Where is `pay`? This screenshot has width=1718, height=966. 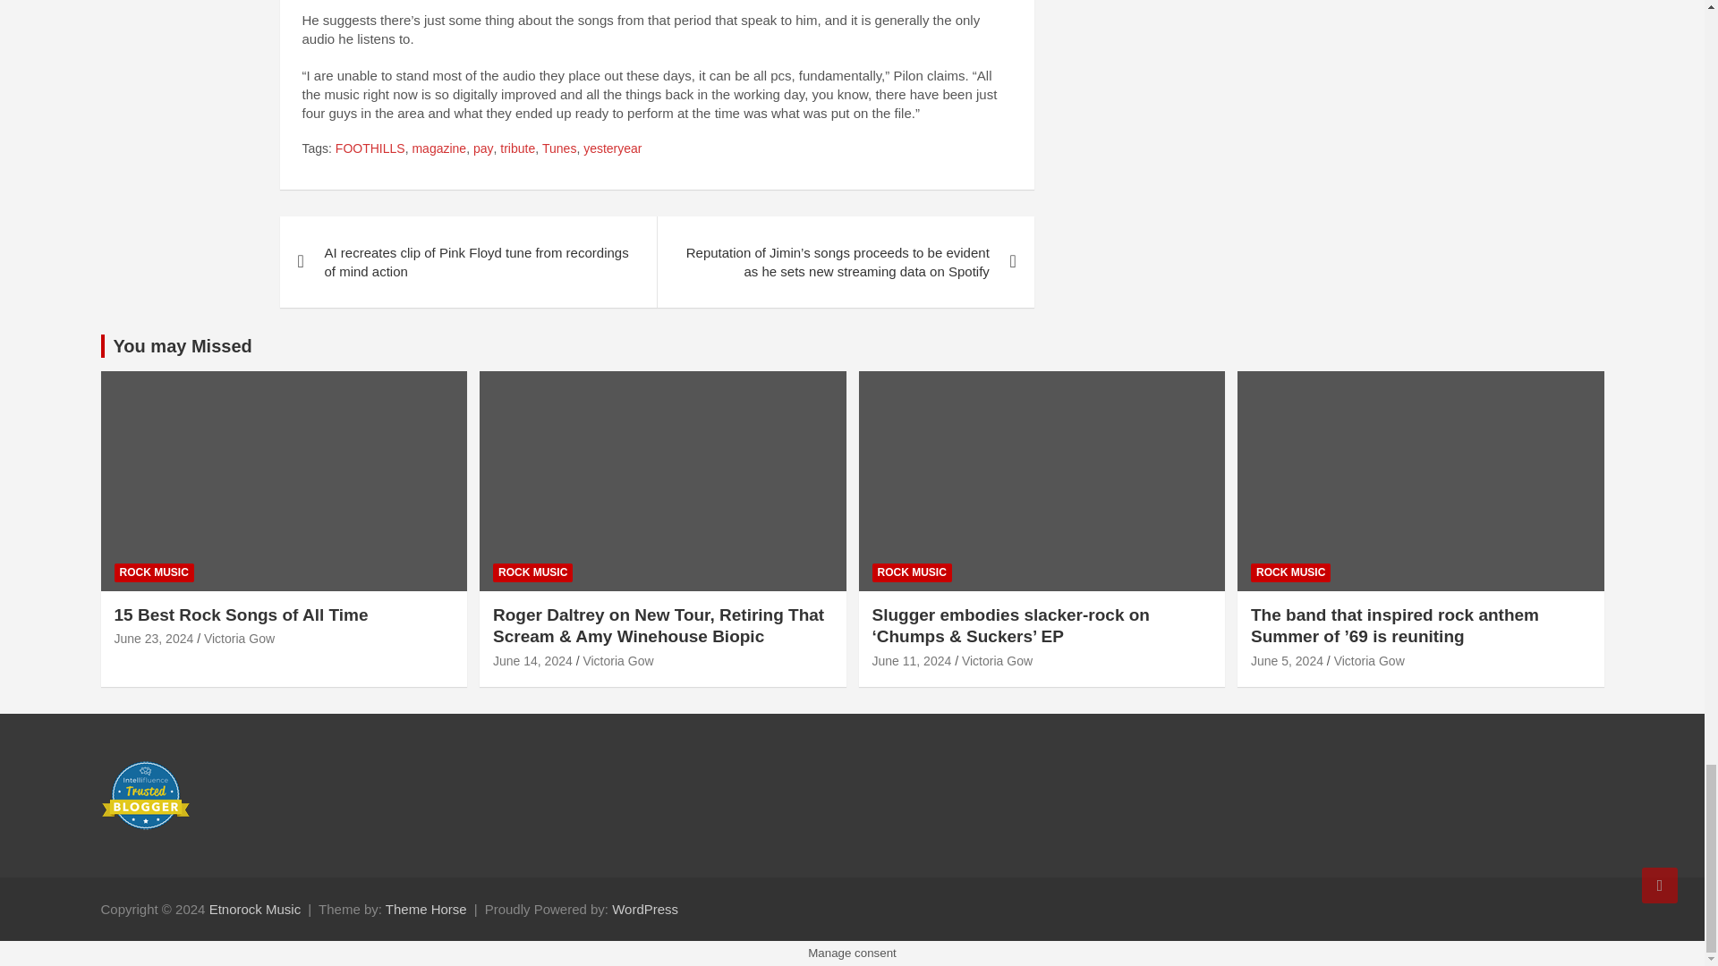 pay is located at coordinates (483, 148).